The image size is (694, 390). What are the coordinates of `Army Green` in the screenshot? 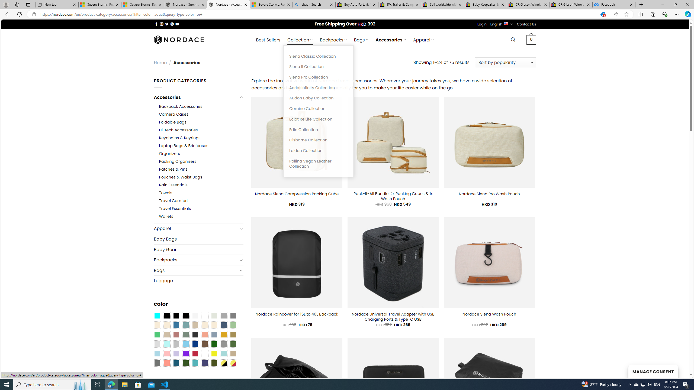 It's located at (214, 363).